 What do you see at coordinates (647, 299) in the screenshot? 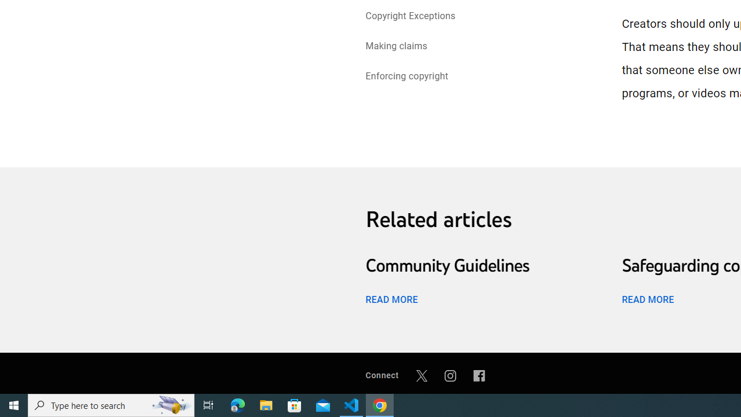
I see `READ MORE` at bounding box center [647, 299].